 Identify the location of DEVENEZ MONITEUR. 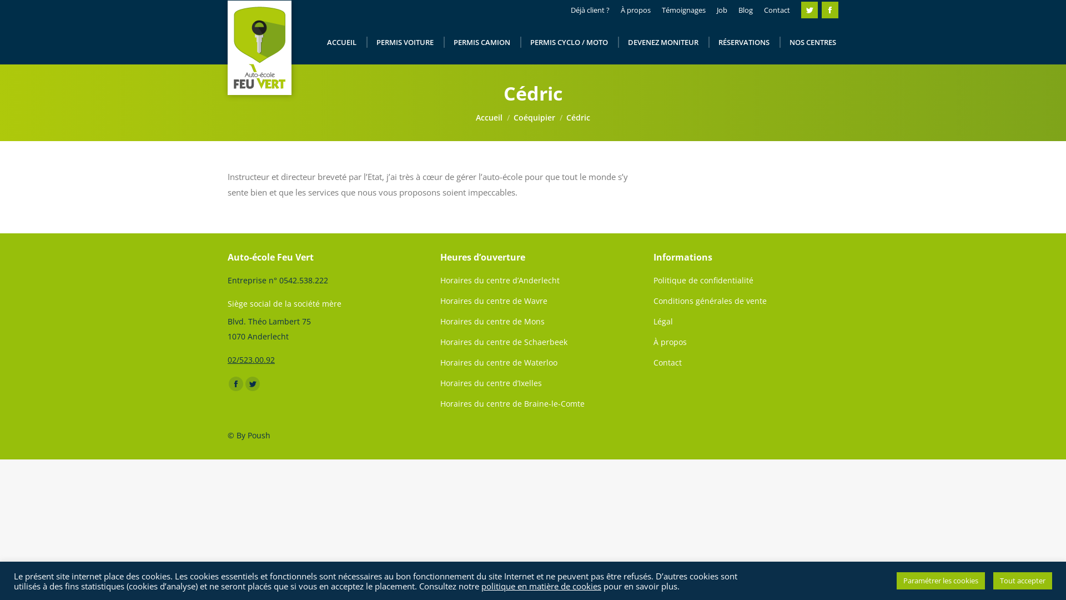
(663, 42).